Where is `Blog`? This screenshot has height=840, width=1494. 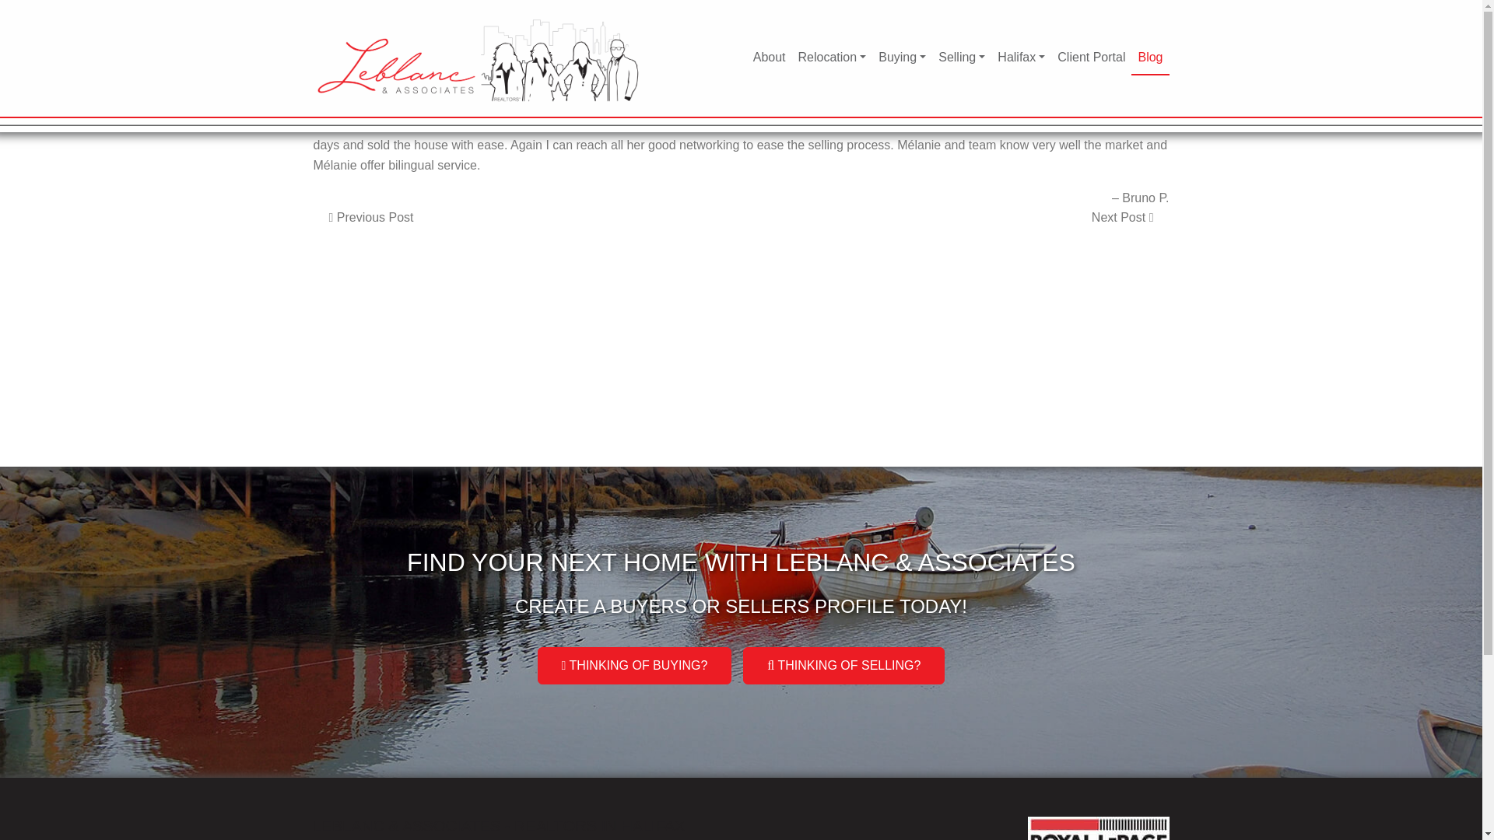
Blog is located at coordinates (1149, 58).